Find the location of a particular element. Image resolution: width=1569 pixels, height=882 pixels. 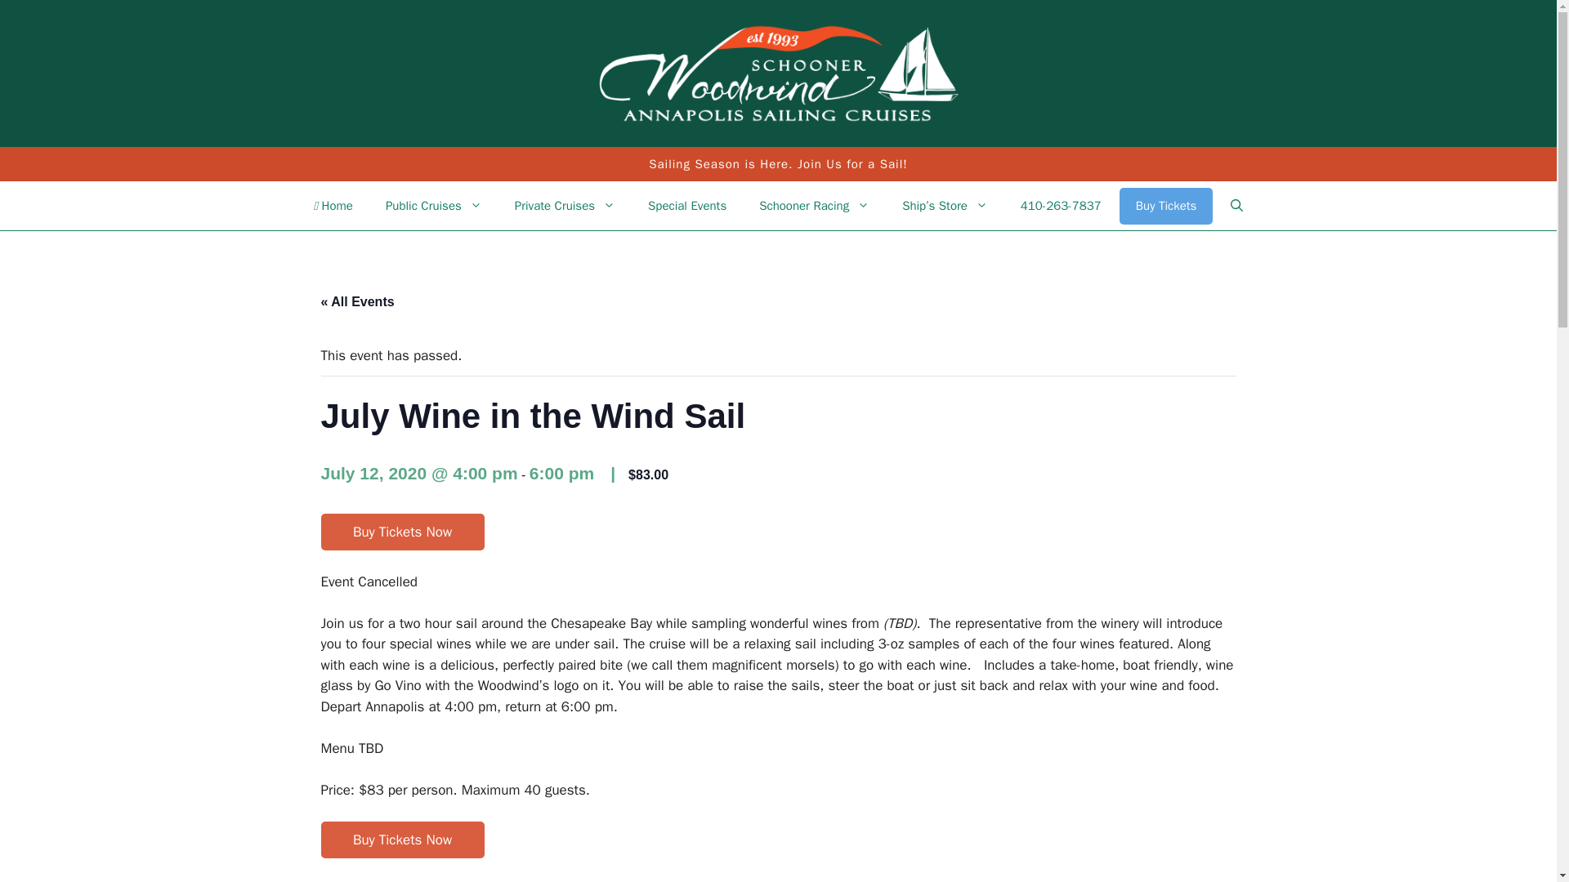

Schooner Racing is located at coordinates (814, 206).